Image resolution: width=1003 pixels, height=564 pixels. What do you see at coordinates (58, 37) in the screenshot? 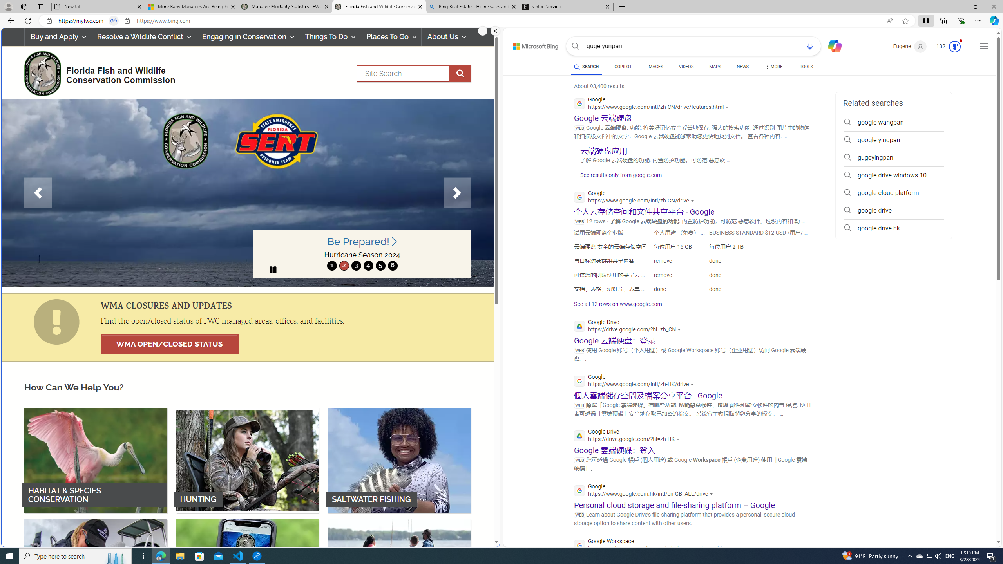
I see `Buy and Apply` at bounding box center [58, 37].